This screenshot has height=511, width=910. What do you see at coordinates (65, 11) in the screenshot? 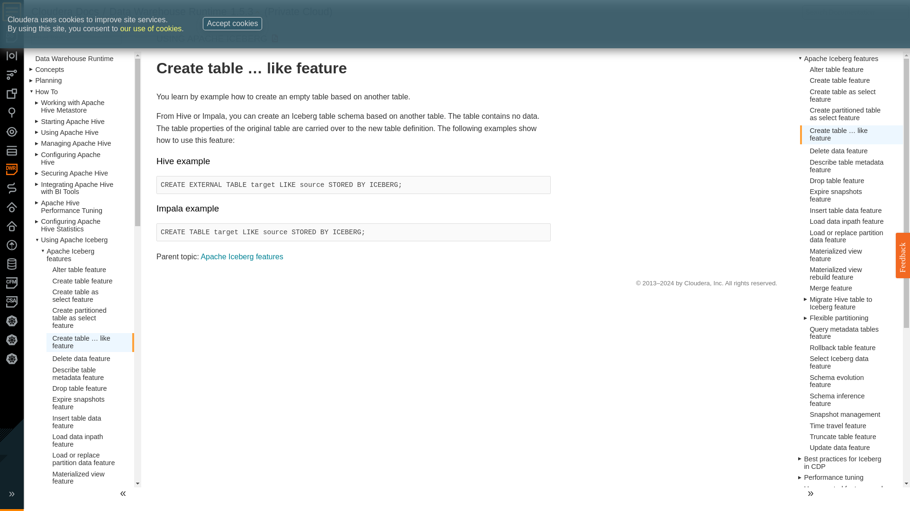
I see `Cloudera Docs` at bounding box center [65, 11].